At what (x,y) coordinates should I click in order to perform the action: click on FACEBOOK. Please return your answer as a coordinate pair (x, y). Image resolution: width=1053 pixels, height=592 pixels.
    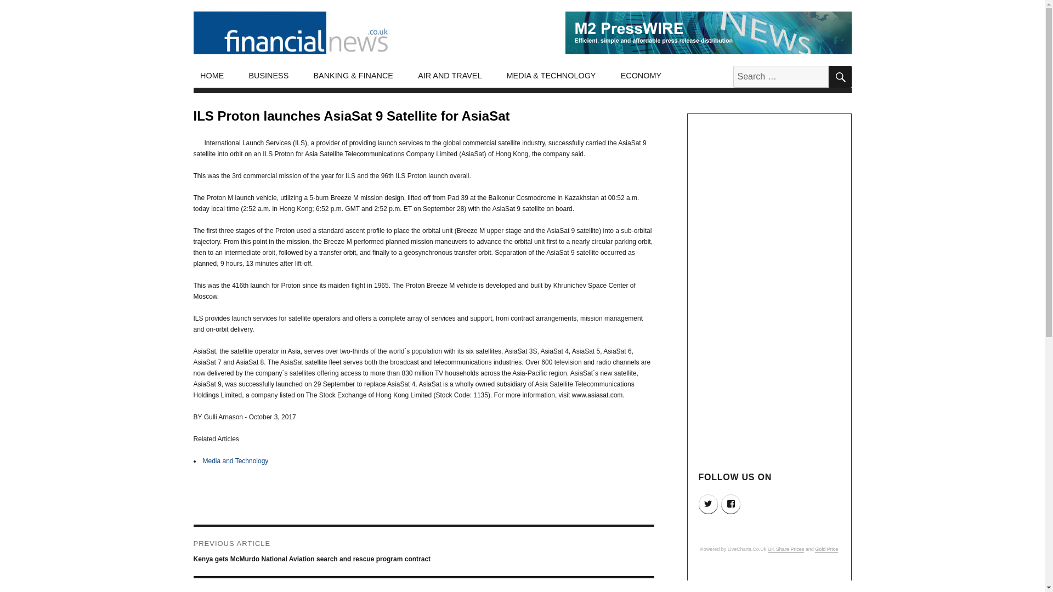
    Looking at the image, I should click on (731, 504).